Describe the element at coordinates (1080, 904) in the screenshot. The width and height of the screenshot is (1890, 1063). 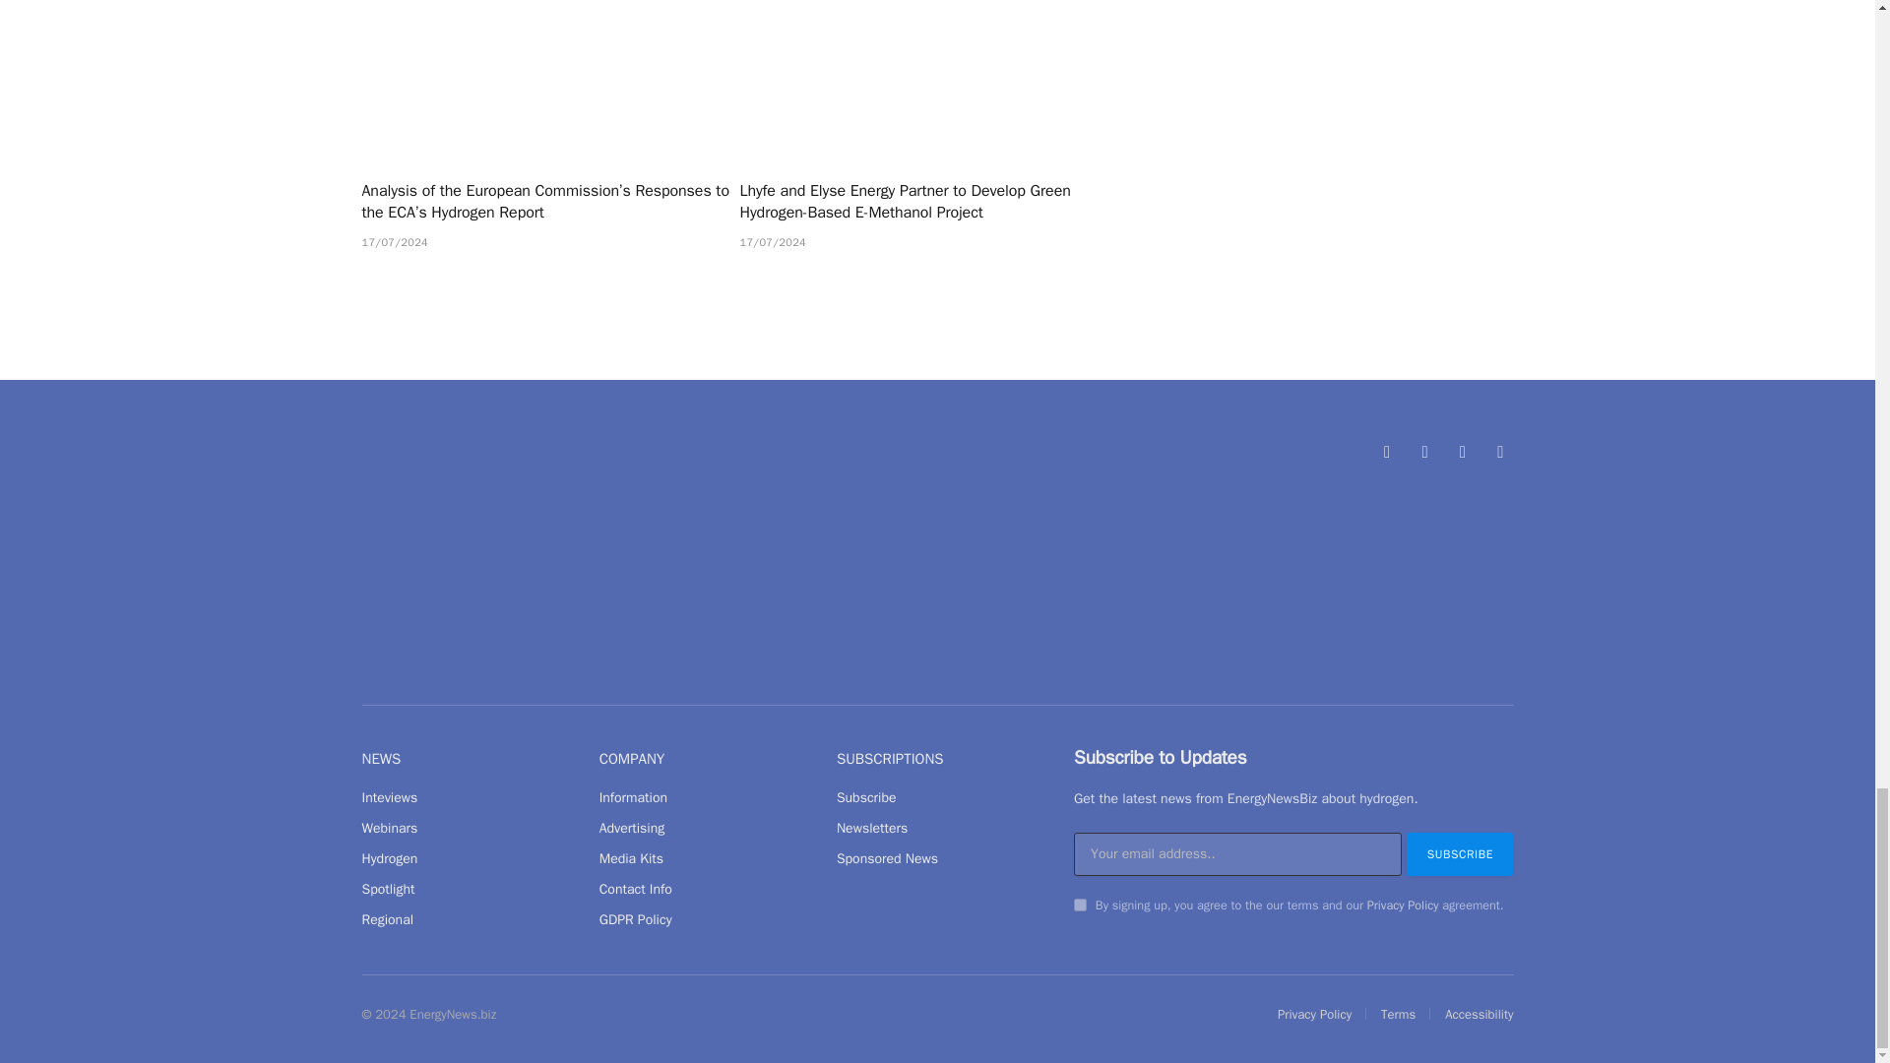
I see `on` at that location.